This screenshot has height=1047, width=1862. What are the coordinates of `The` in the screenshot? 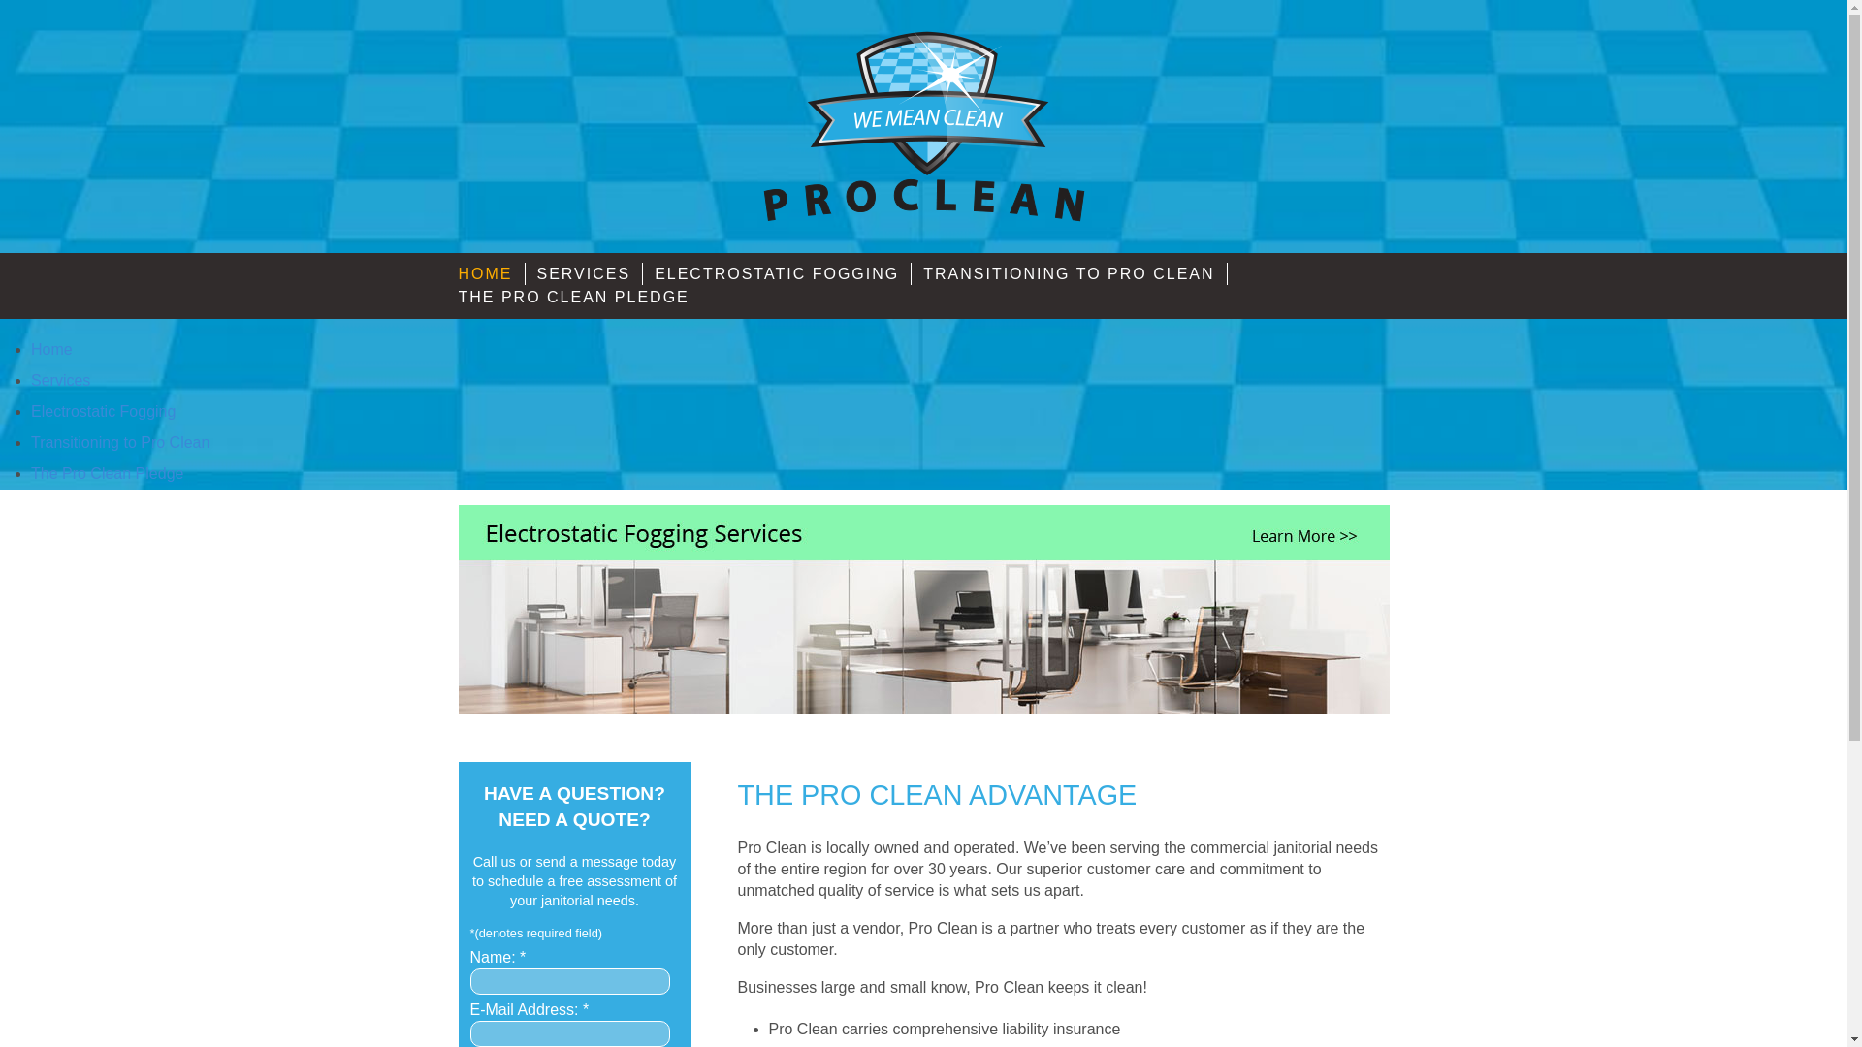 It's located at (107, 473).